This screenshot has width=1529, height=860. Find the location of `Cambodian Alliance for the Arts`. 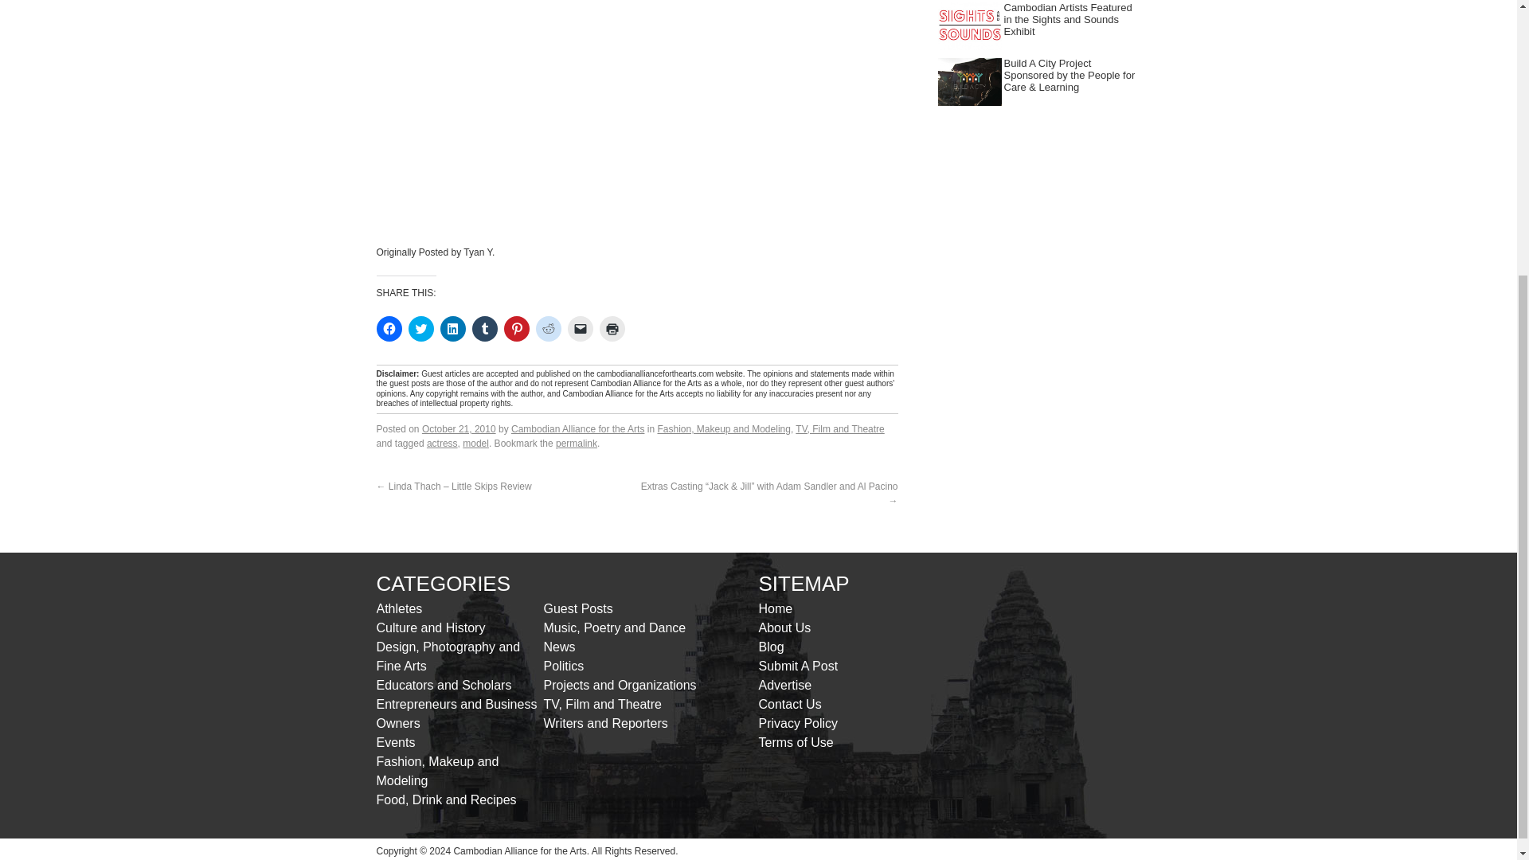

Cambodian Alliance for the Arts is located at coordinates (577, 429).